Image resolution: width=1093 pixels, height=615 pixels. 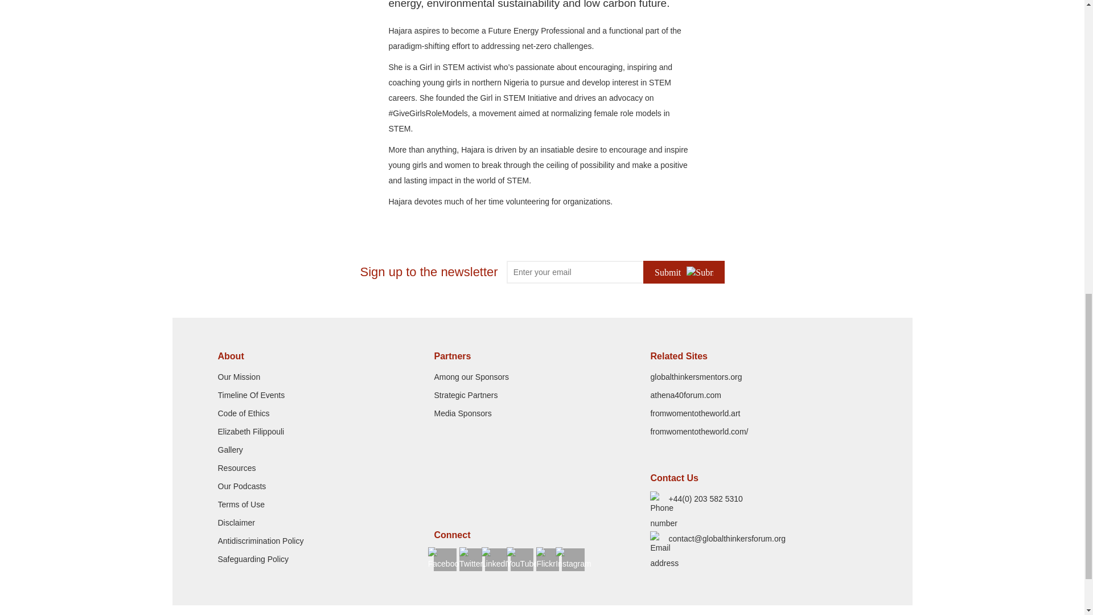 What do you see at coordinates (683, 272) in the screenshot?
I see `Submit` at bounding box center [683, 272].